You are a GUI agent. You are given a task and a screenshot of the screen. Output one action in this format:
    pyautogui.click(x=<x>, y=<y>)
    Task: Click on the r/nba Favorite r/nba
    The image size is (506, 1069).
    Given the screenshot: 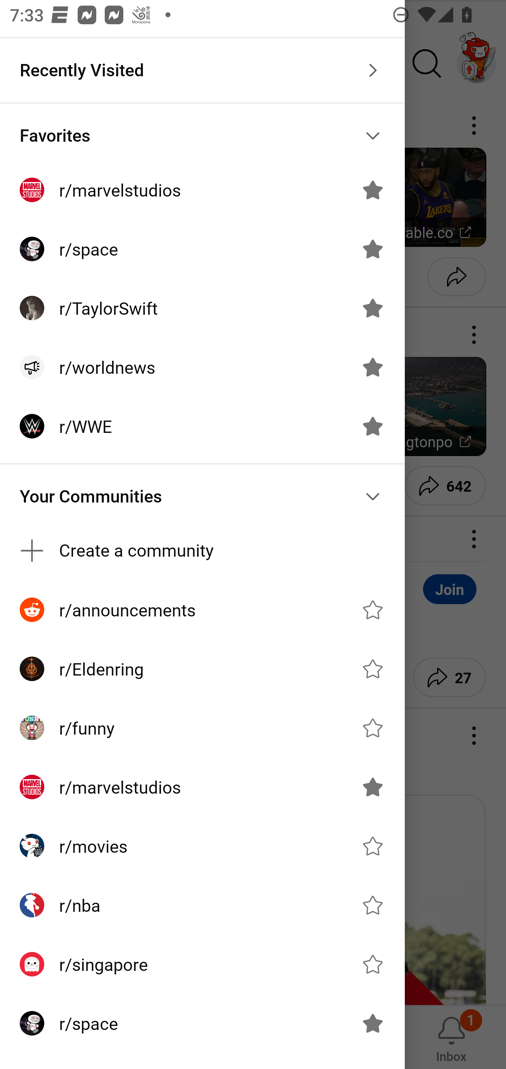 What is the action you would take?
    pyautogui.click(x=202, y=904)
    